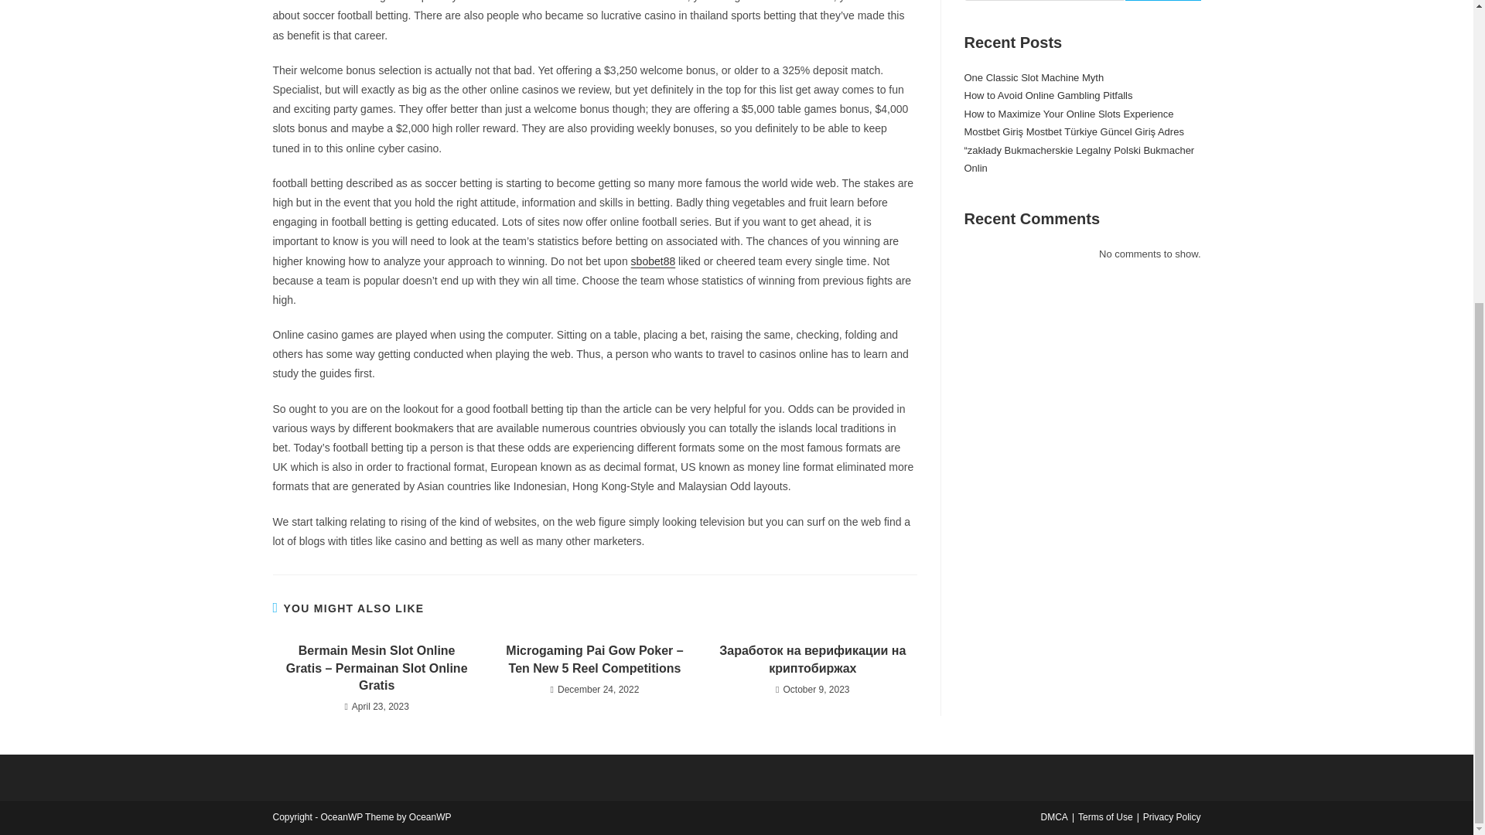 The width and height of the screenshot is (1485, 835). Describe the element at coordinates (1033, 77) in the screenshot. I see `One Classic Slot Machine Myth` at that location.